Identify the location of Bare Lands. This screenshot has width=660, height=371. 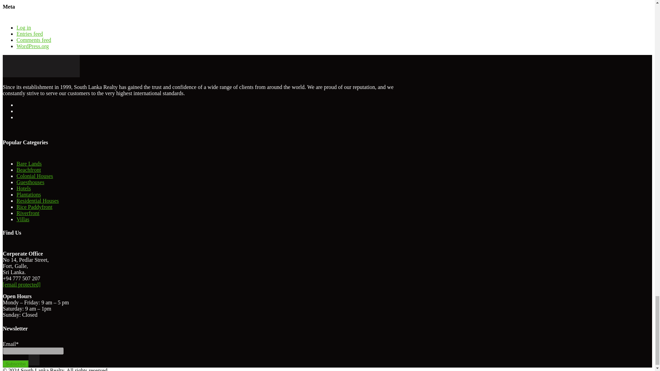
(29, 164).